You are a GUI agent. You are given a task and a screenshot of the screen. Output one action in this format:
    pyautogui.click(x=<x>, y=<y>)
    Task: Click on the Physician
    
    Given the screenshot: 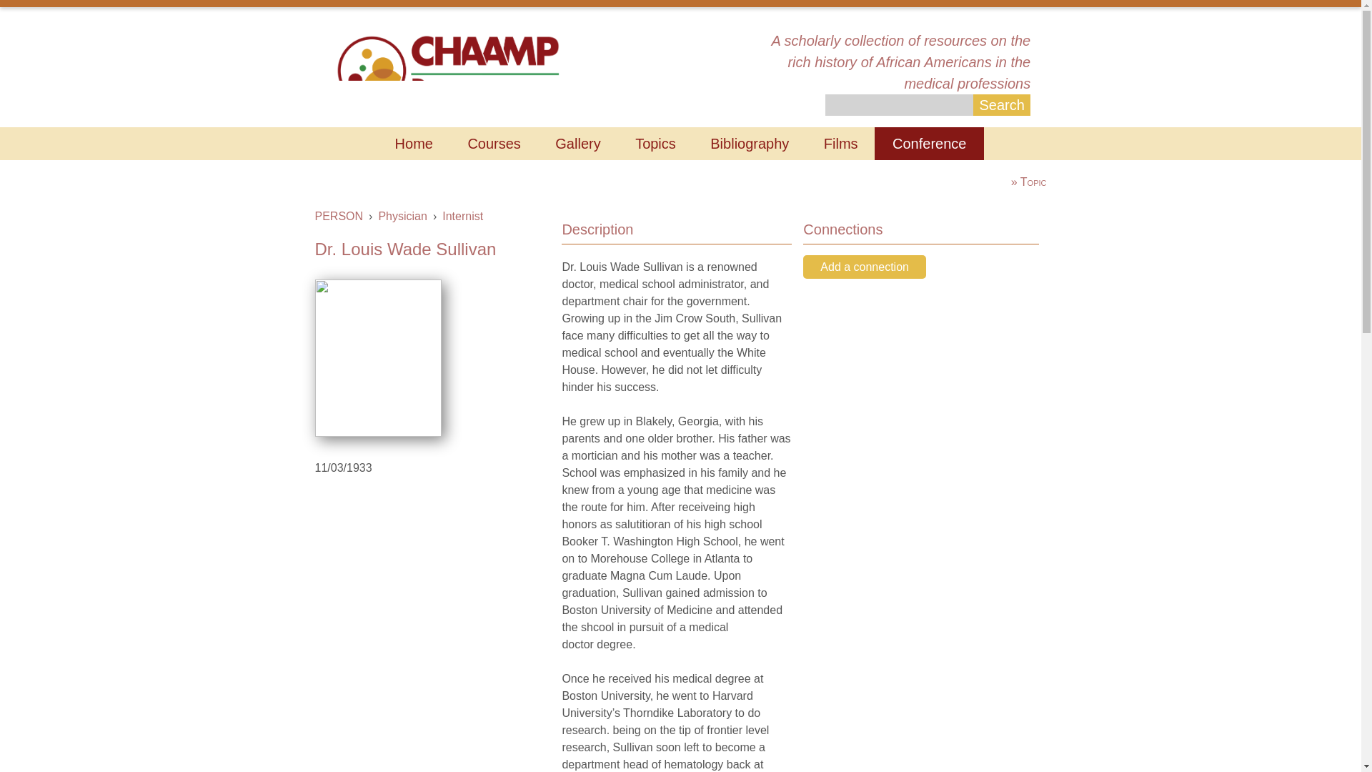 What is the action you would take?
    pyautogui.click(x=402, y=216)
    